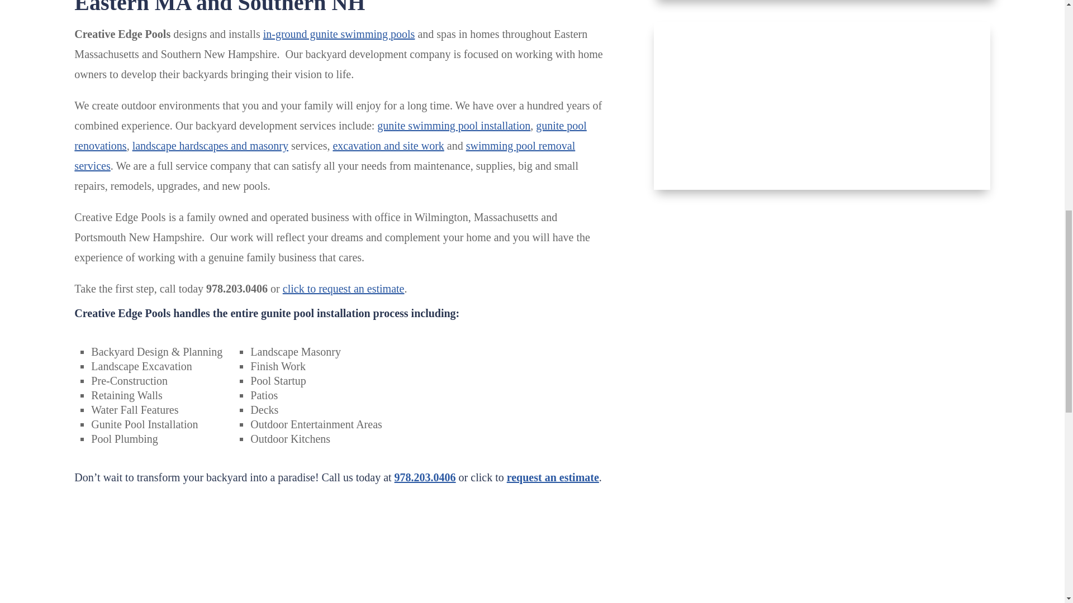  I want to click on gunite swimming pool installation, so click(454, 125).